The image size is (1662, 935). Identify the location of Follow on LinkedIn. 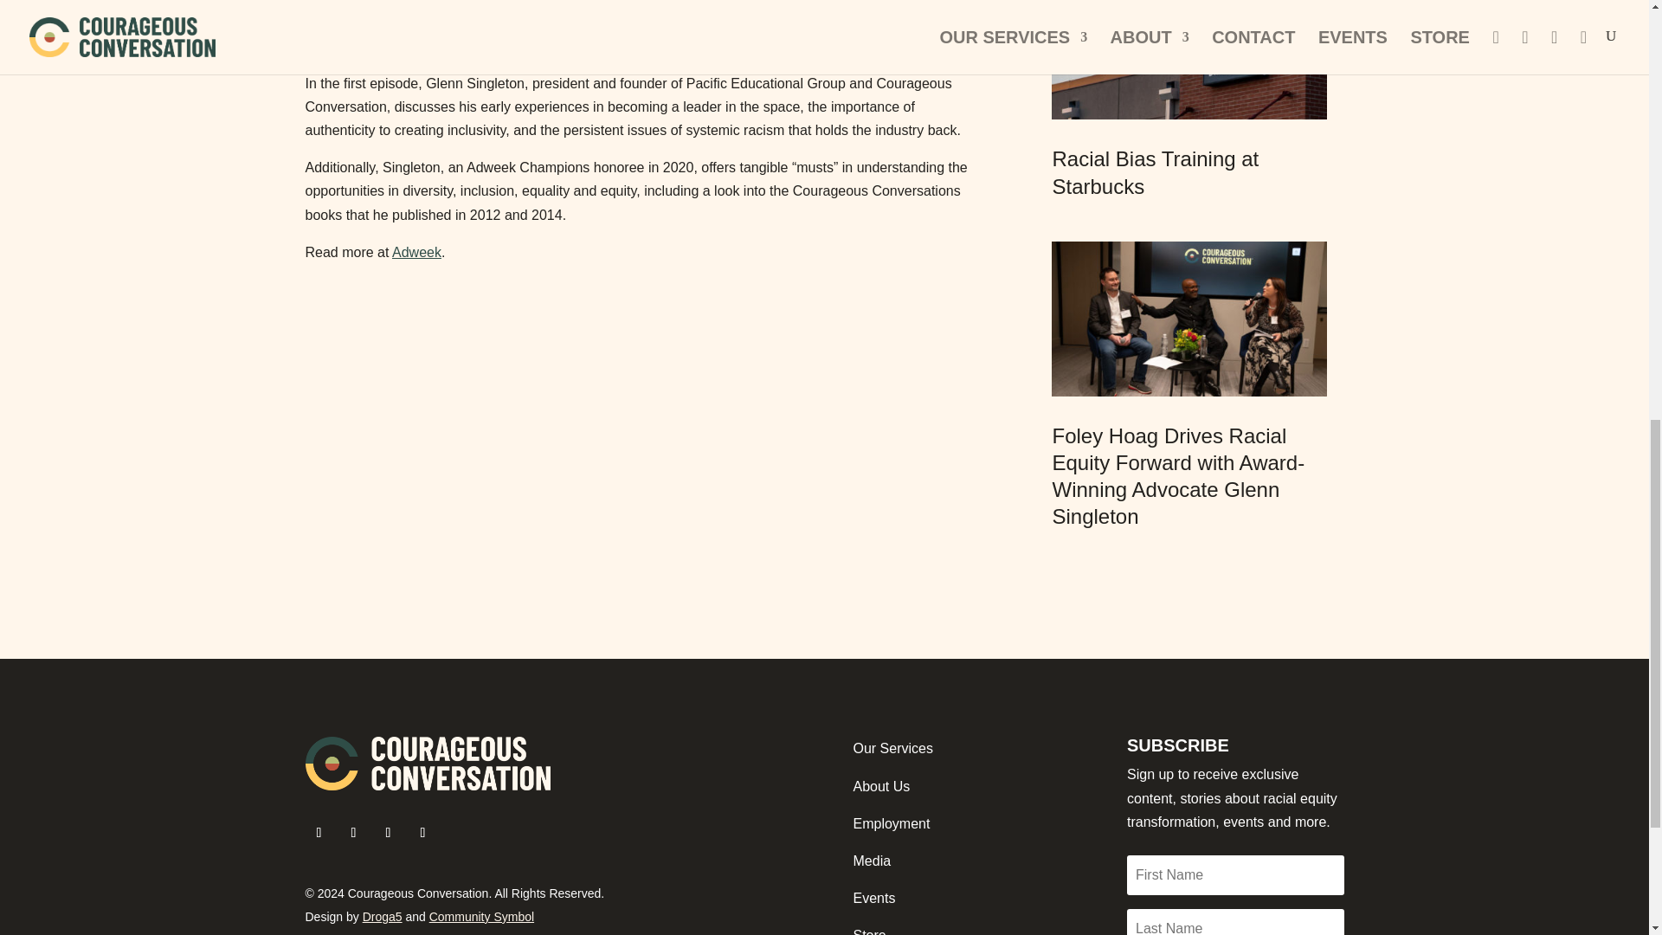
(422, 833).